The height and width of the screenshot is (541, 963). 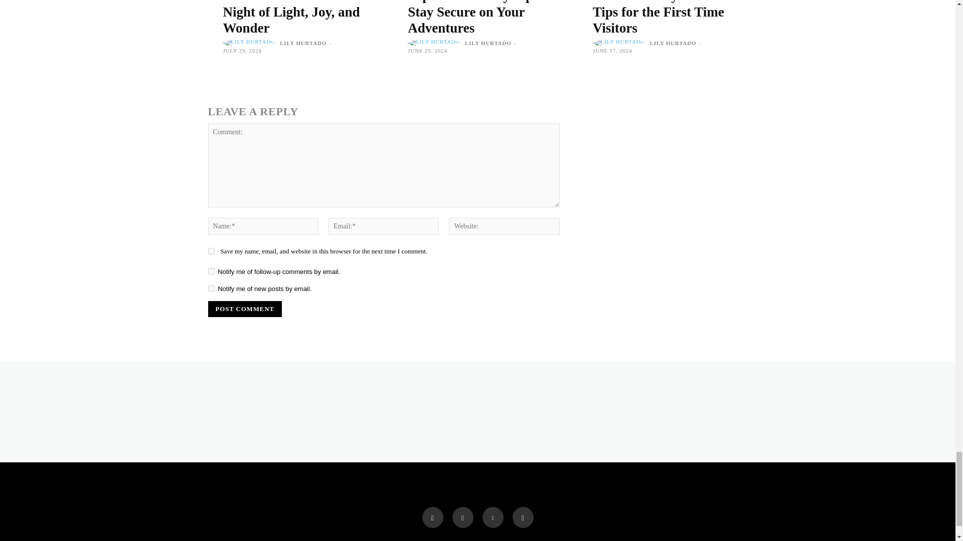 What do you see at coordinates (244, 309) in the screenshot?
I see `Post Comment` at bounding box center [244, 309].